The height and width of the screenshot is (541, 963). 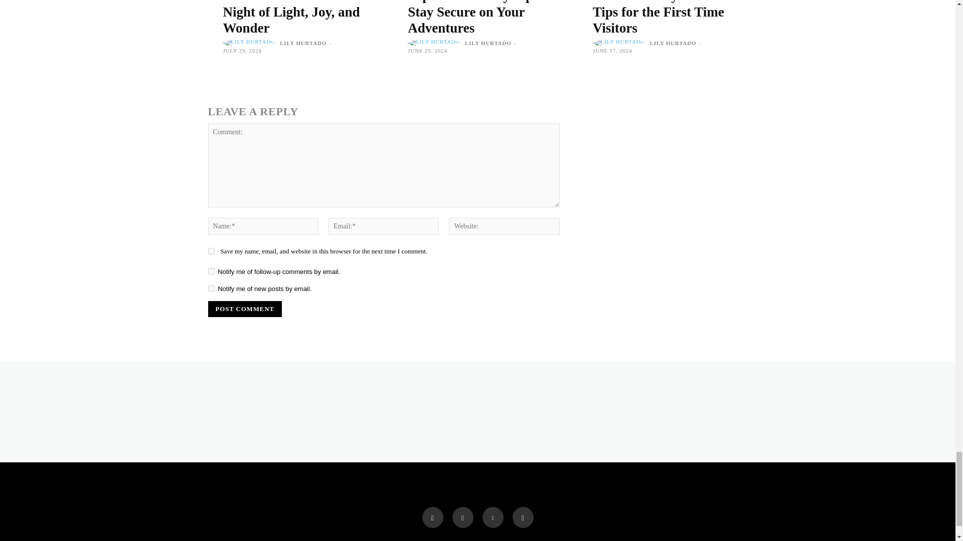 What do you see at coordinates (244, 309) in the screenshot?
I see `Post Comment` at bounding box center [244, 309].